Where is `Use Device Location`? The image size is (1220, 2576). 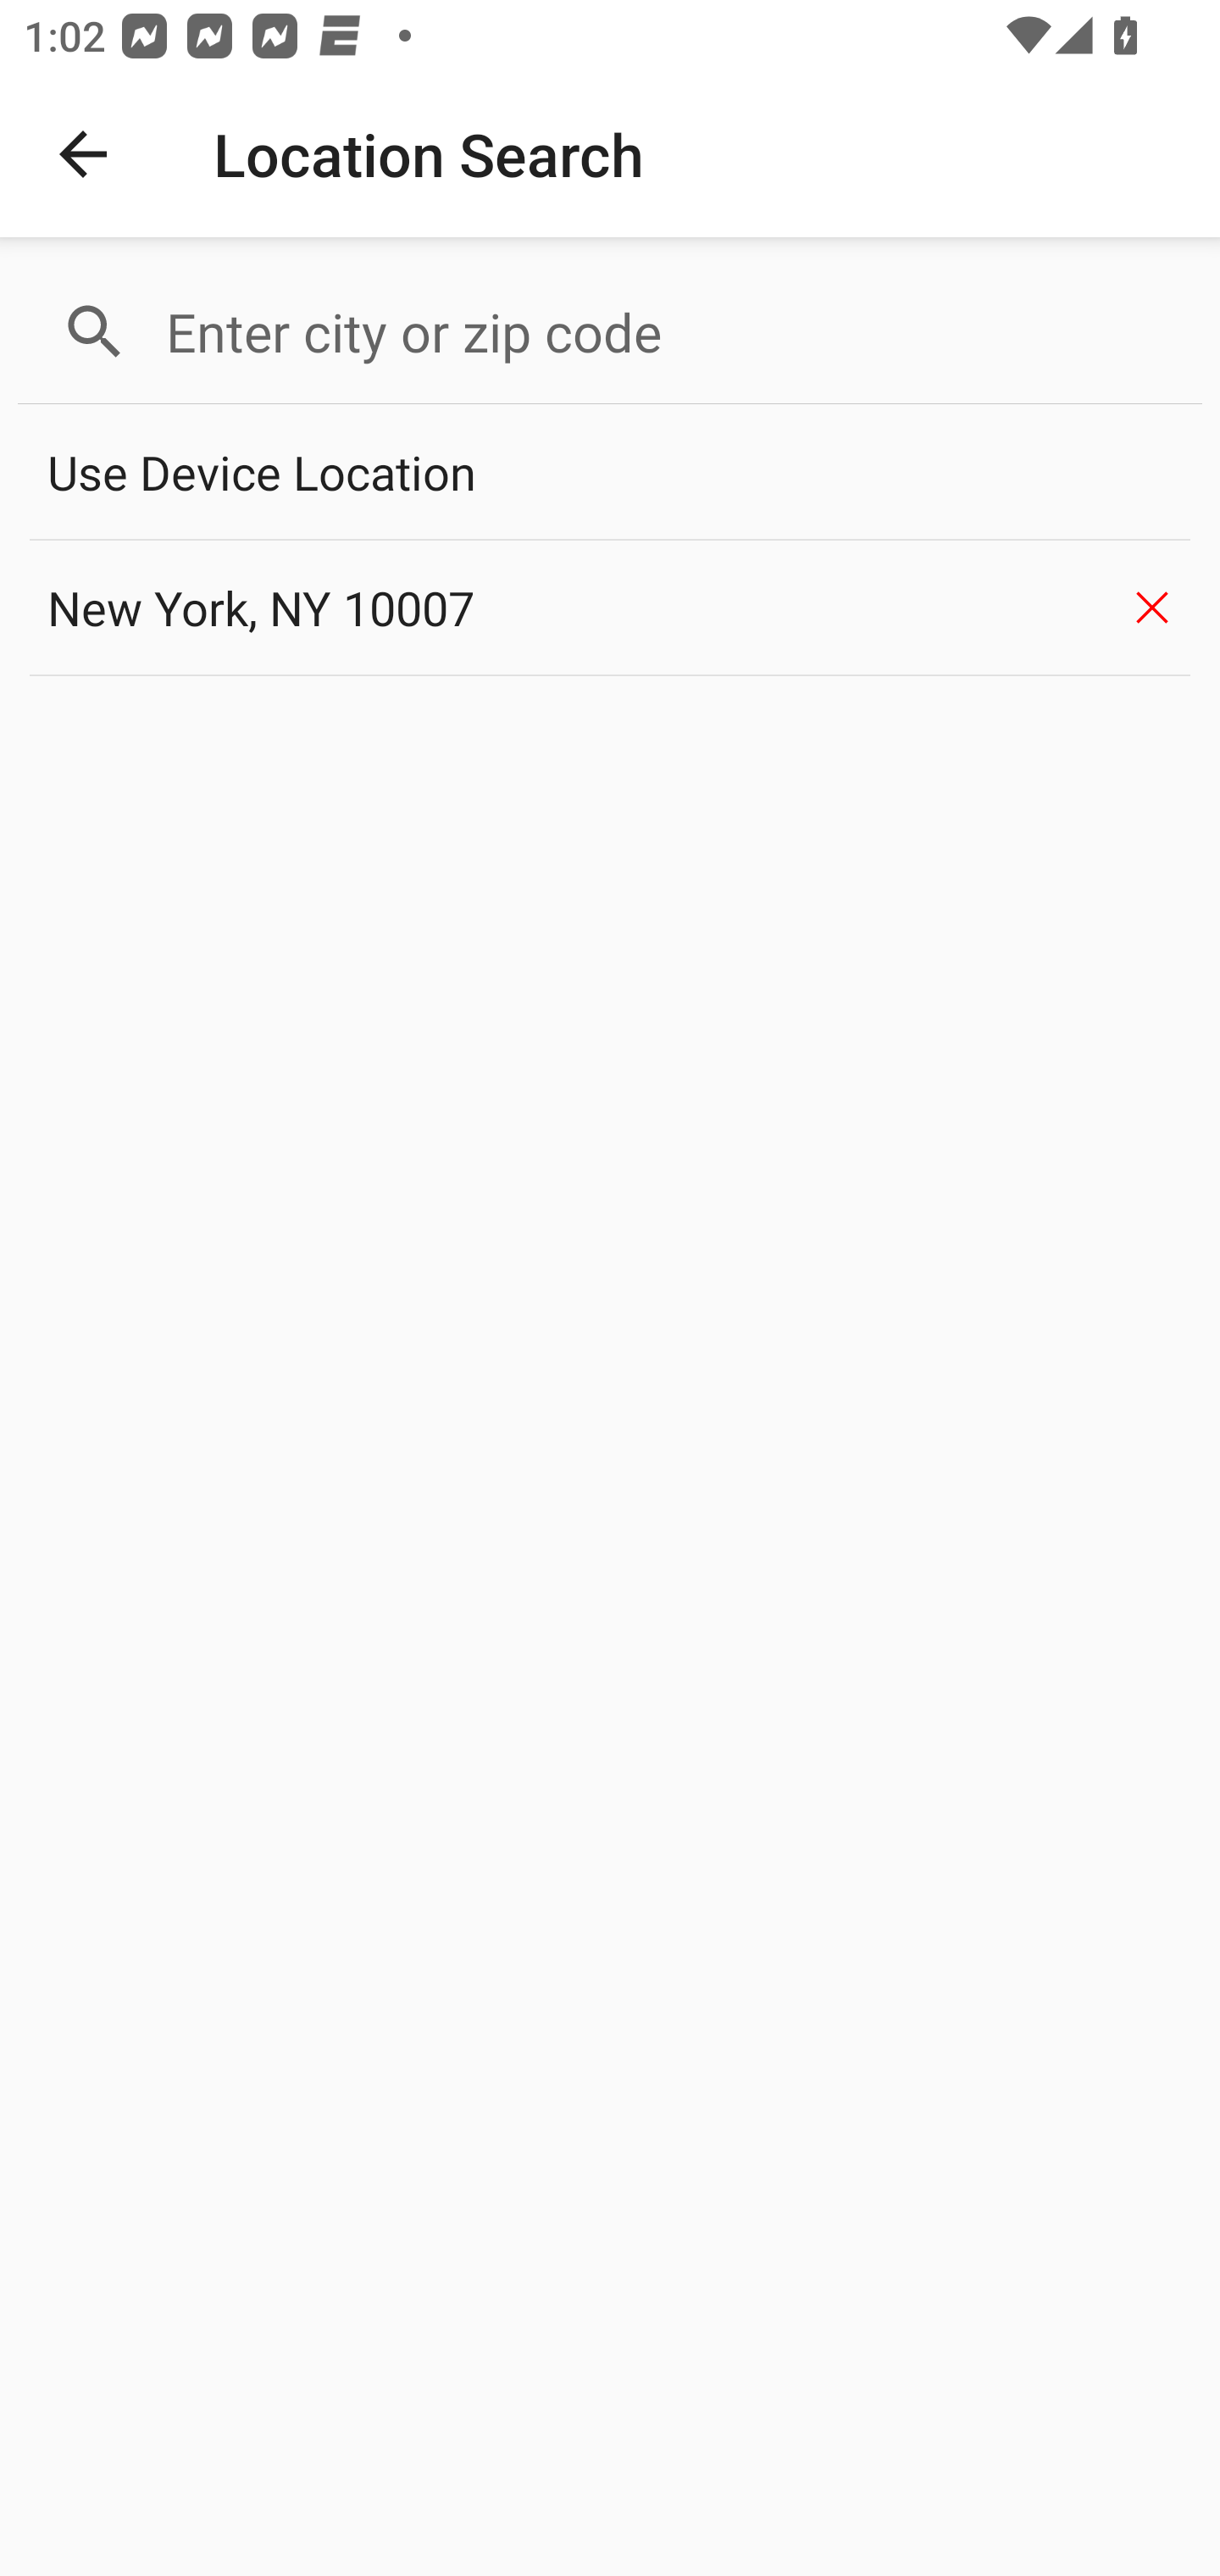 Use Device Location is located at coordinates (610, 473).